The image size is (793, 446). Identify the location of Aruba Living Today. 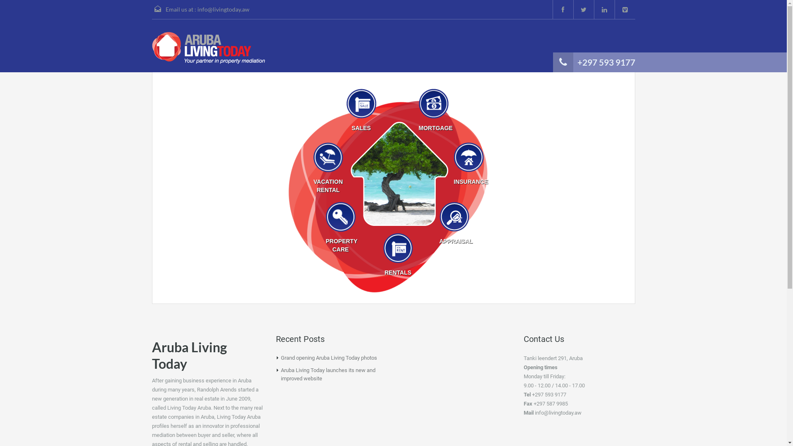
(209, 48).